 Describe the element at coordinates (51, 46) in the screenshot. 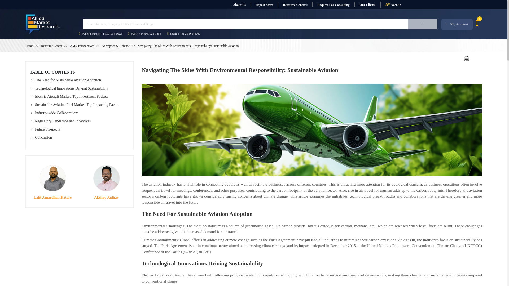

I see `Resource Center` at that location.